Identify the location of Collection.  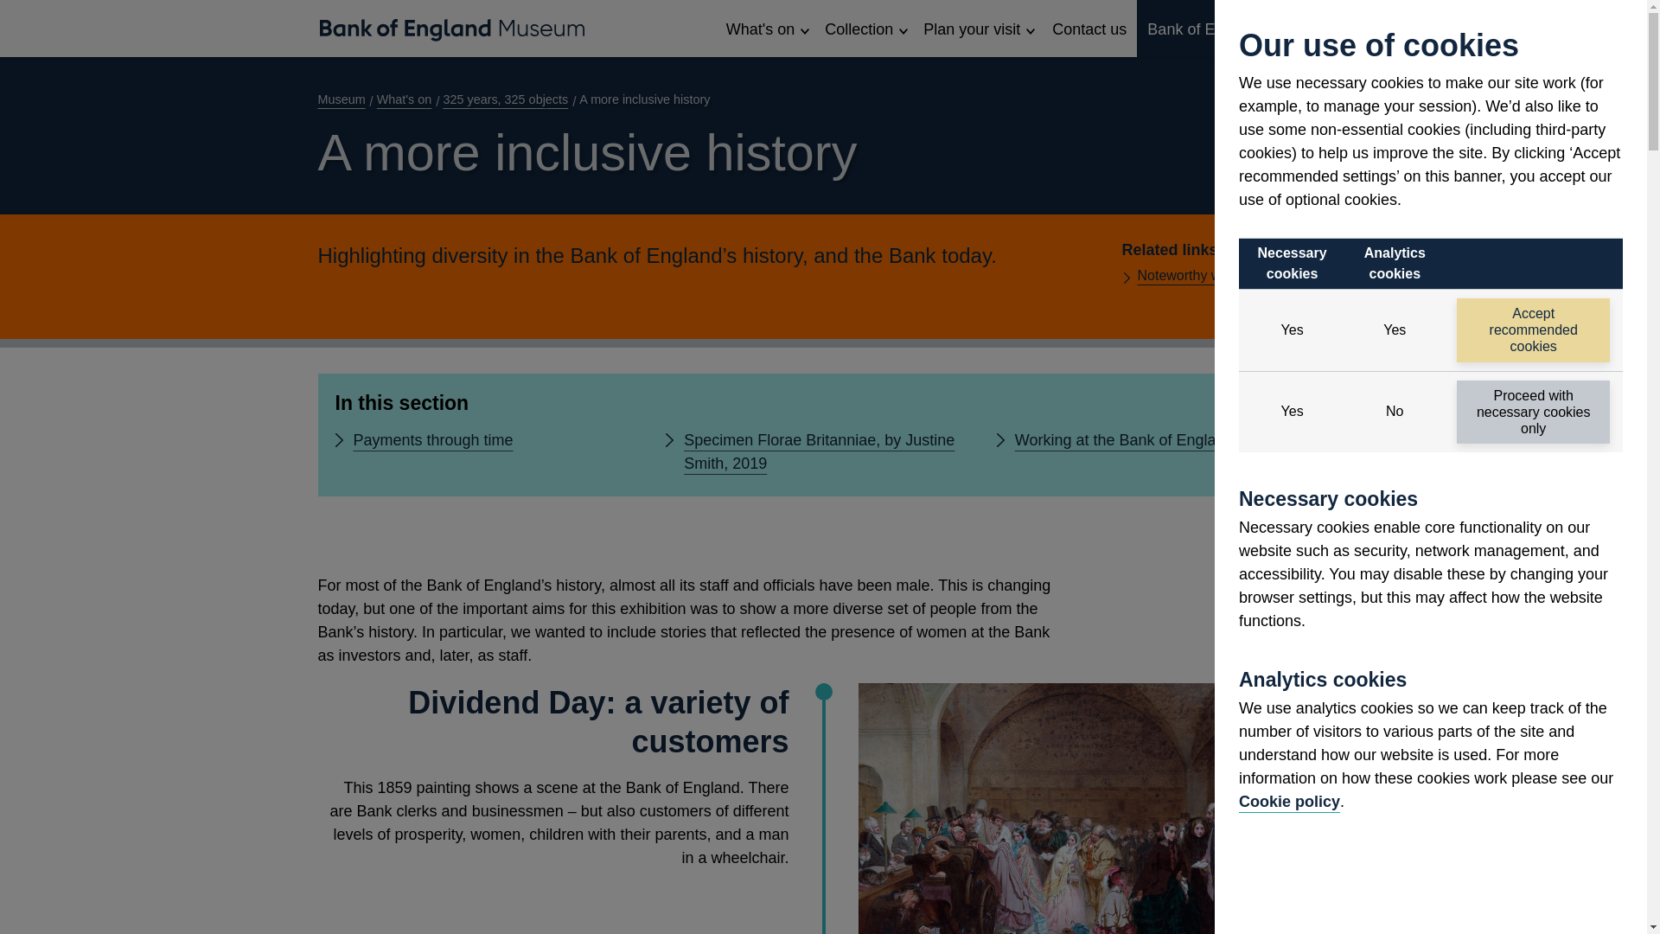
(865, 28).